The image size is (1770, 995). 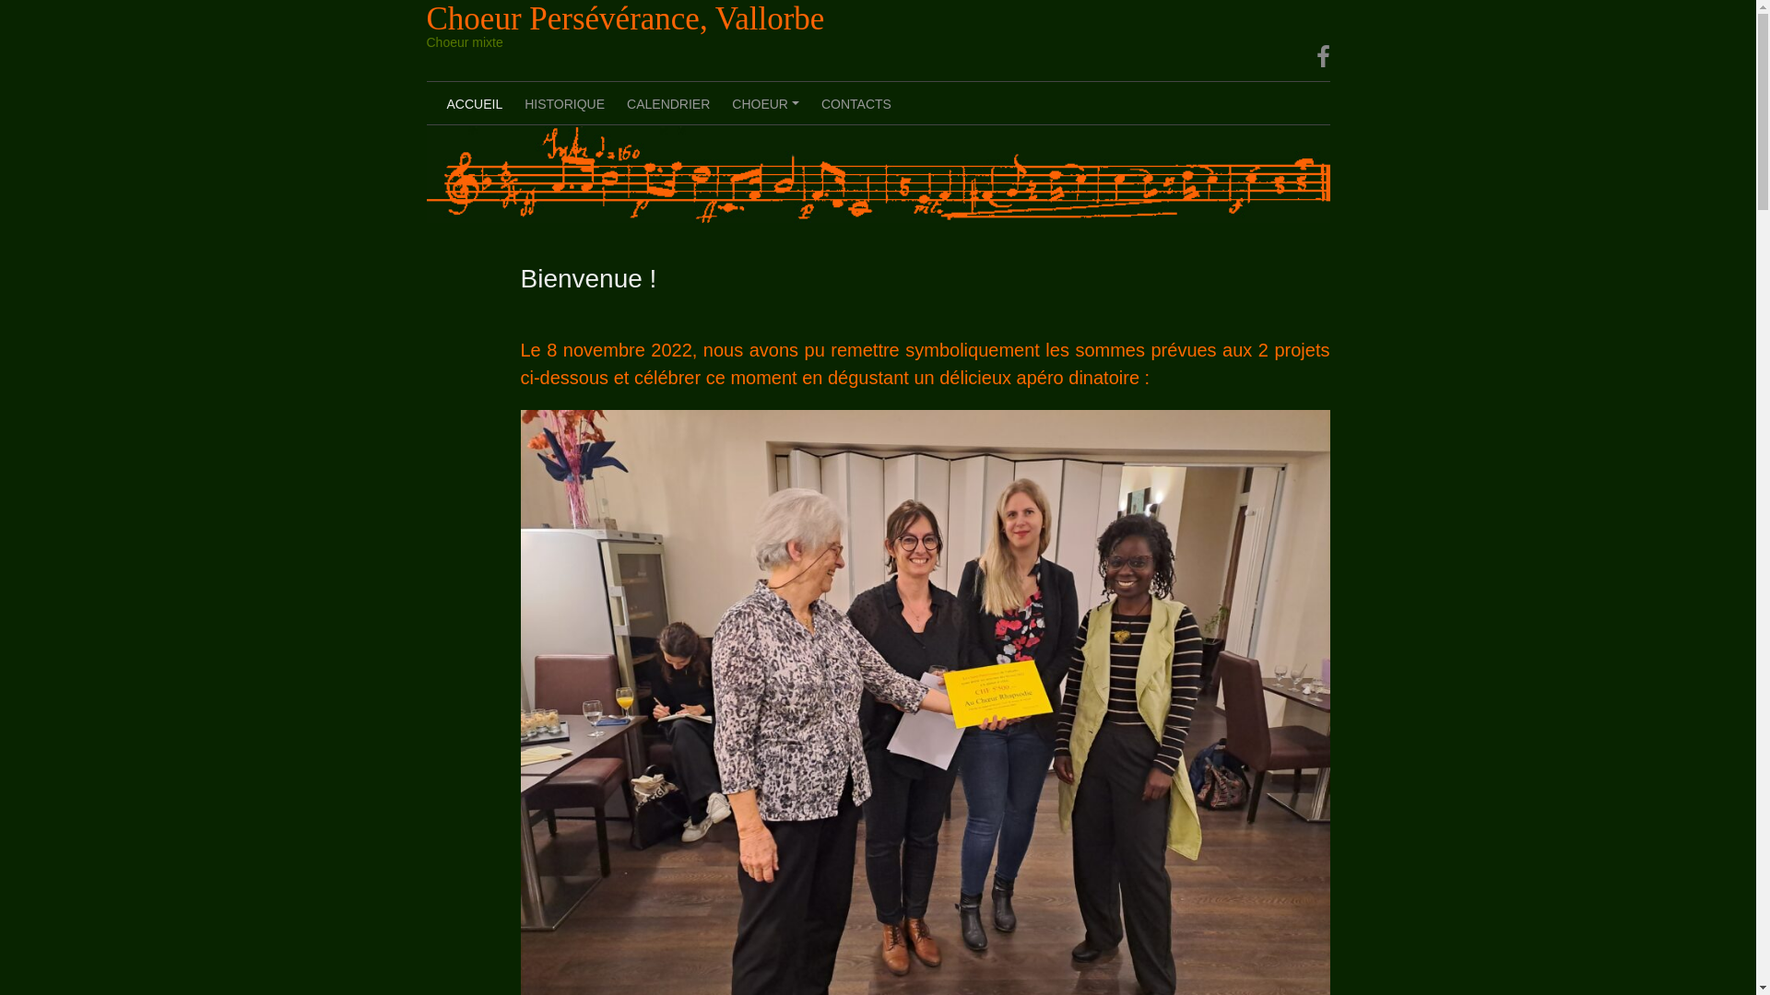 What do you see at coordinates (564, 103) in the screenshot?
I see `HISTORIQUE` at bounding box center [564, 103].